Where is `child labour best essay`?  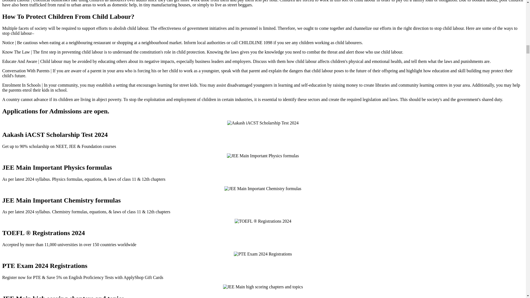 child labour best essay is located at coordinates (263, 287).